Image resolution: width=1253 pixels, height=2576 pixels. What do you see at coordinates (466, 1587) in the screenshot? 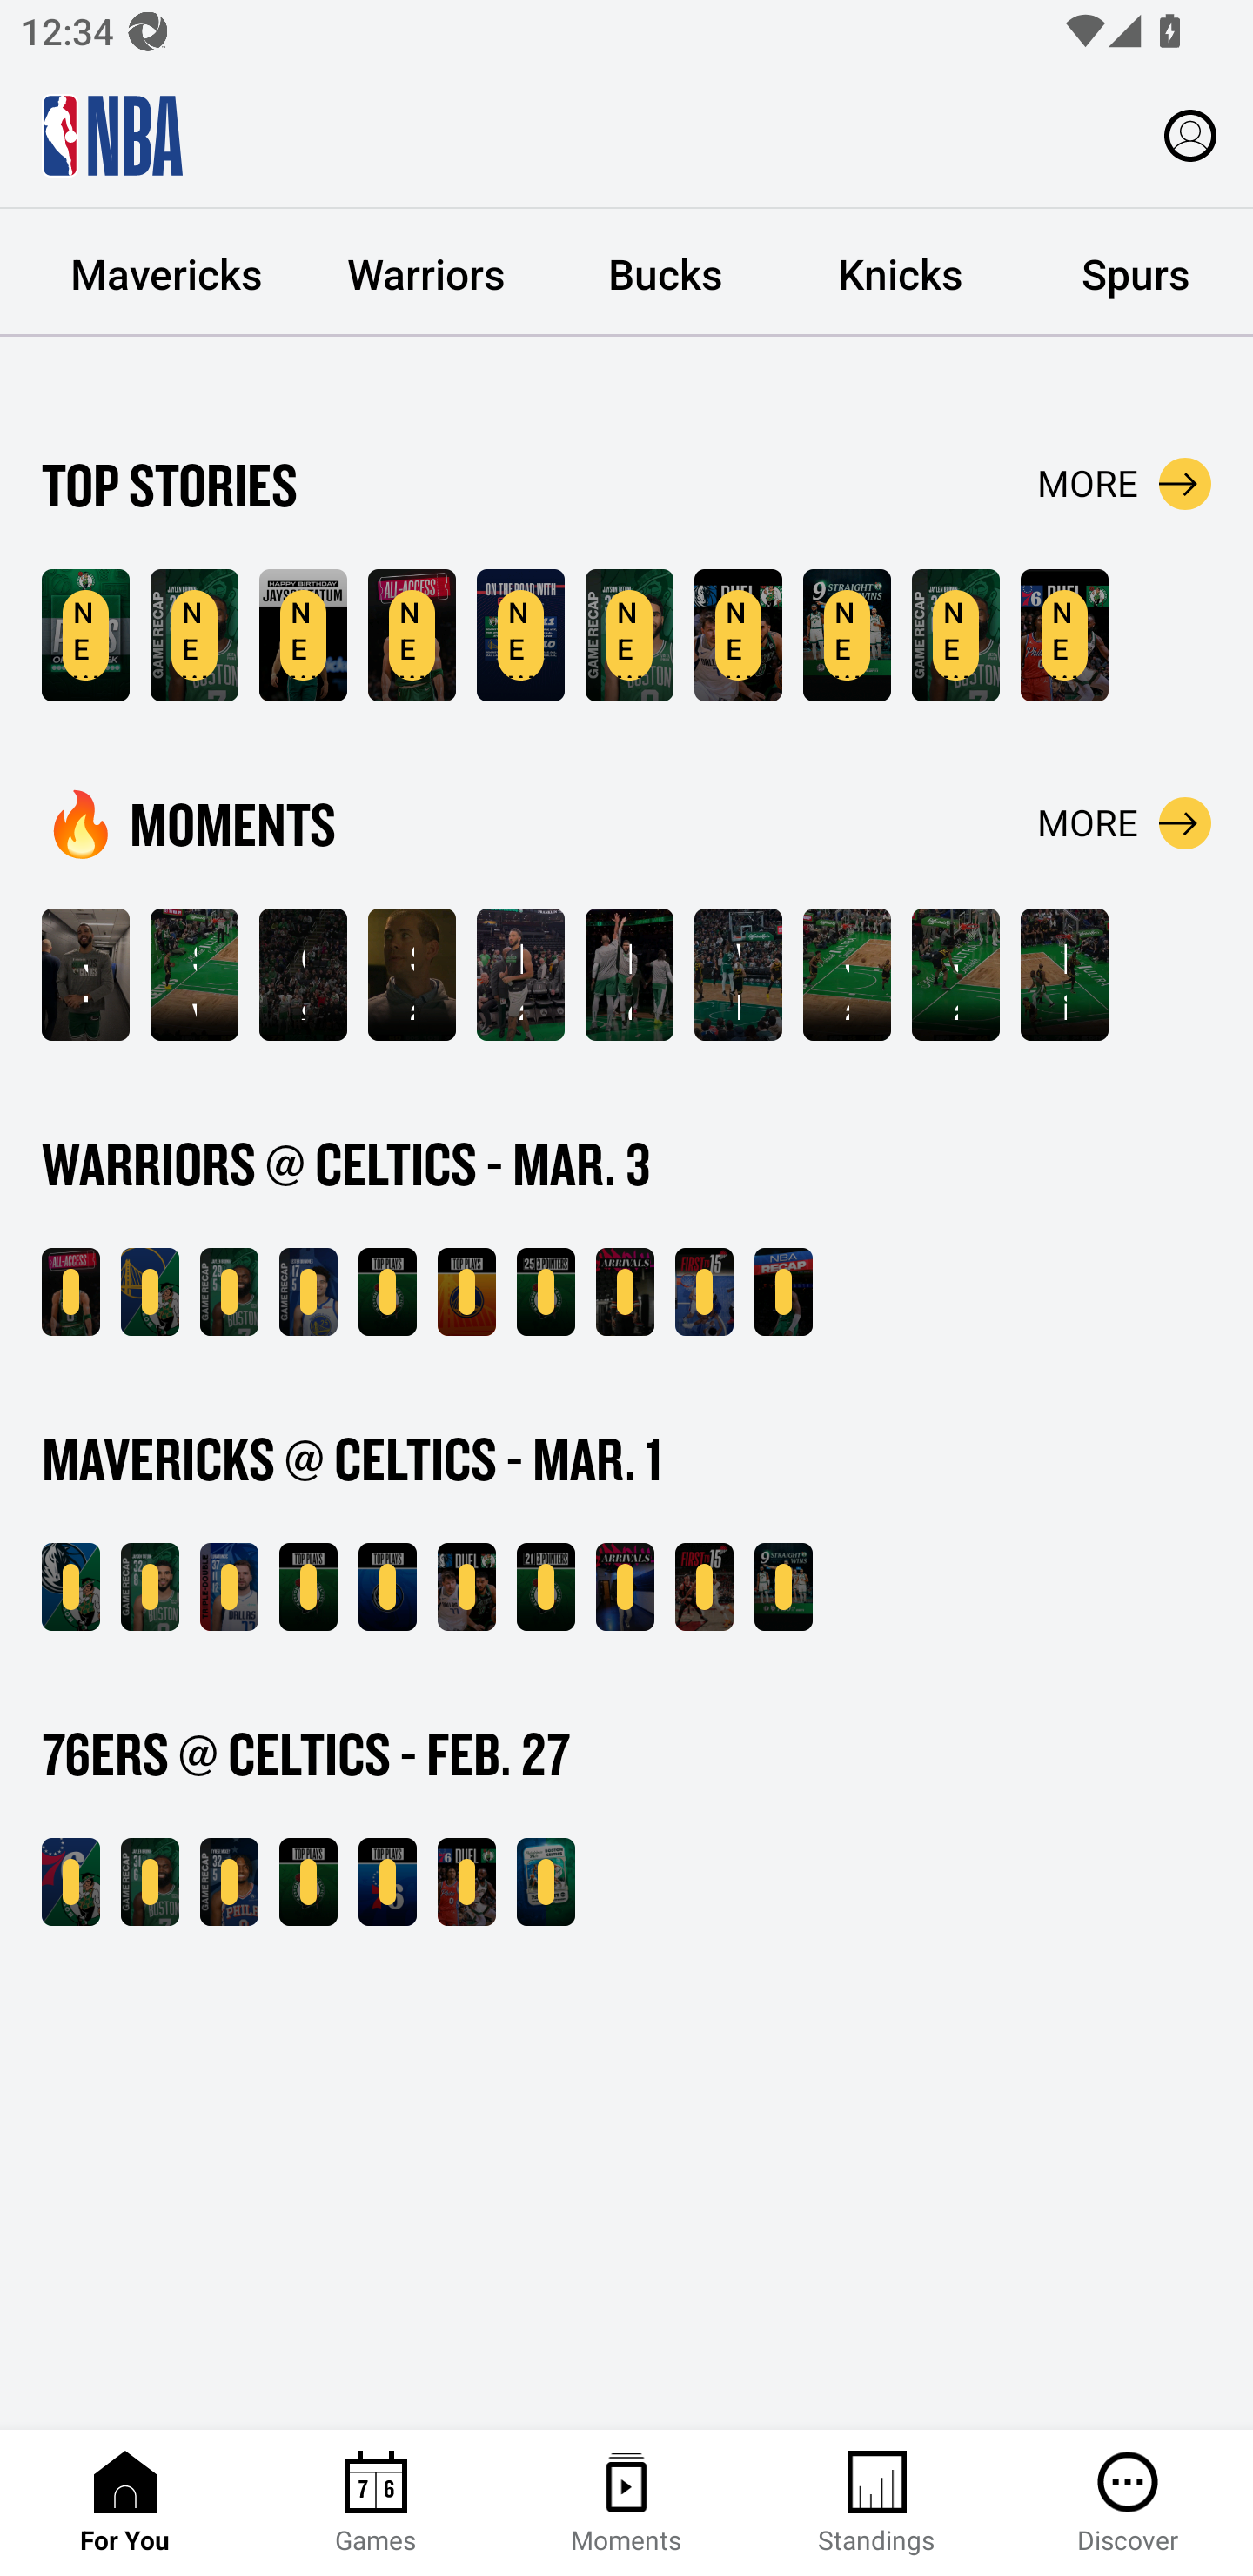
I see `Luka & Tatum Go Toe-To-Toe NEW` at bounding box center [466, 1587].